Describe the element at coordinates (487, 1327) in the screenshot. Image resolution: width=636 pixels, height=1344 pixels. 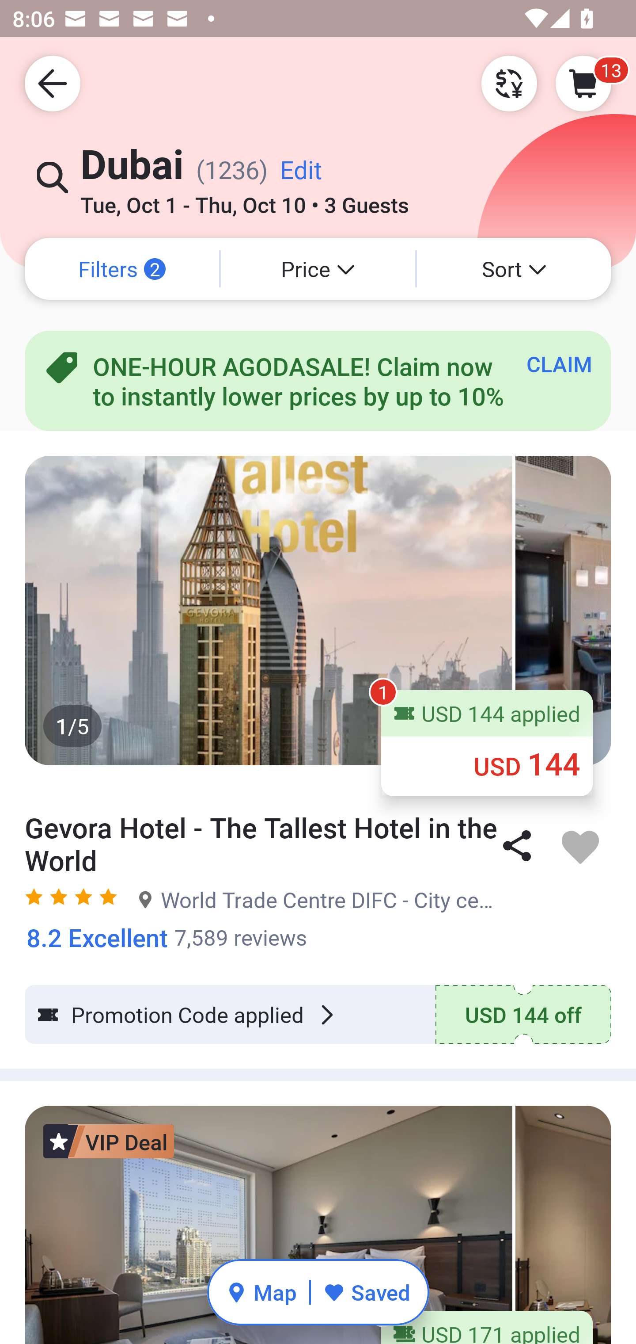
I see `USD 171 applied` at that location.